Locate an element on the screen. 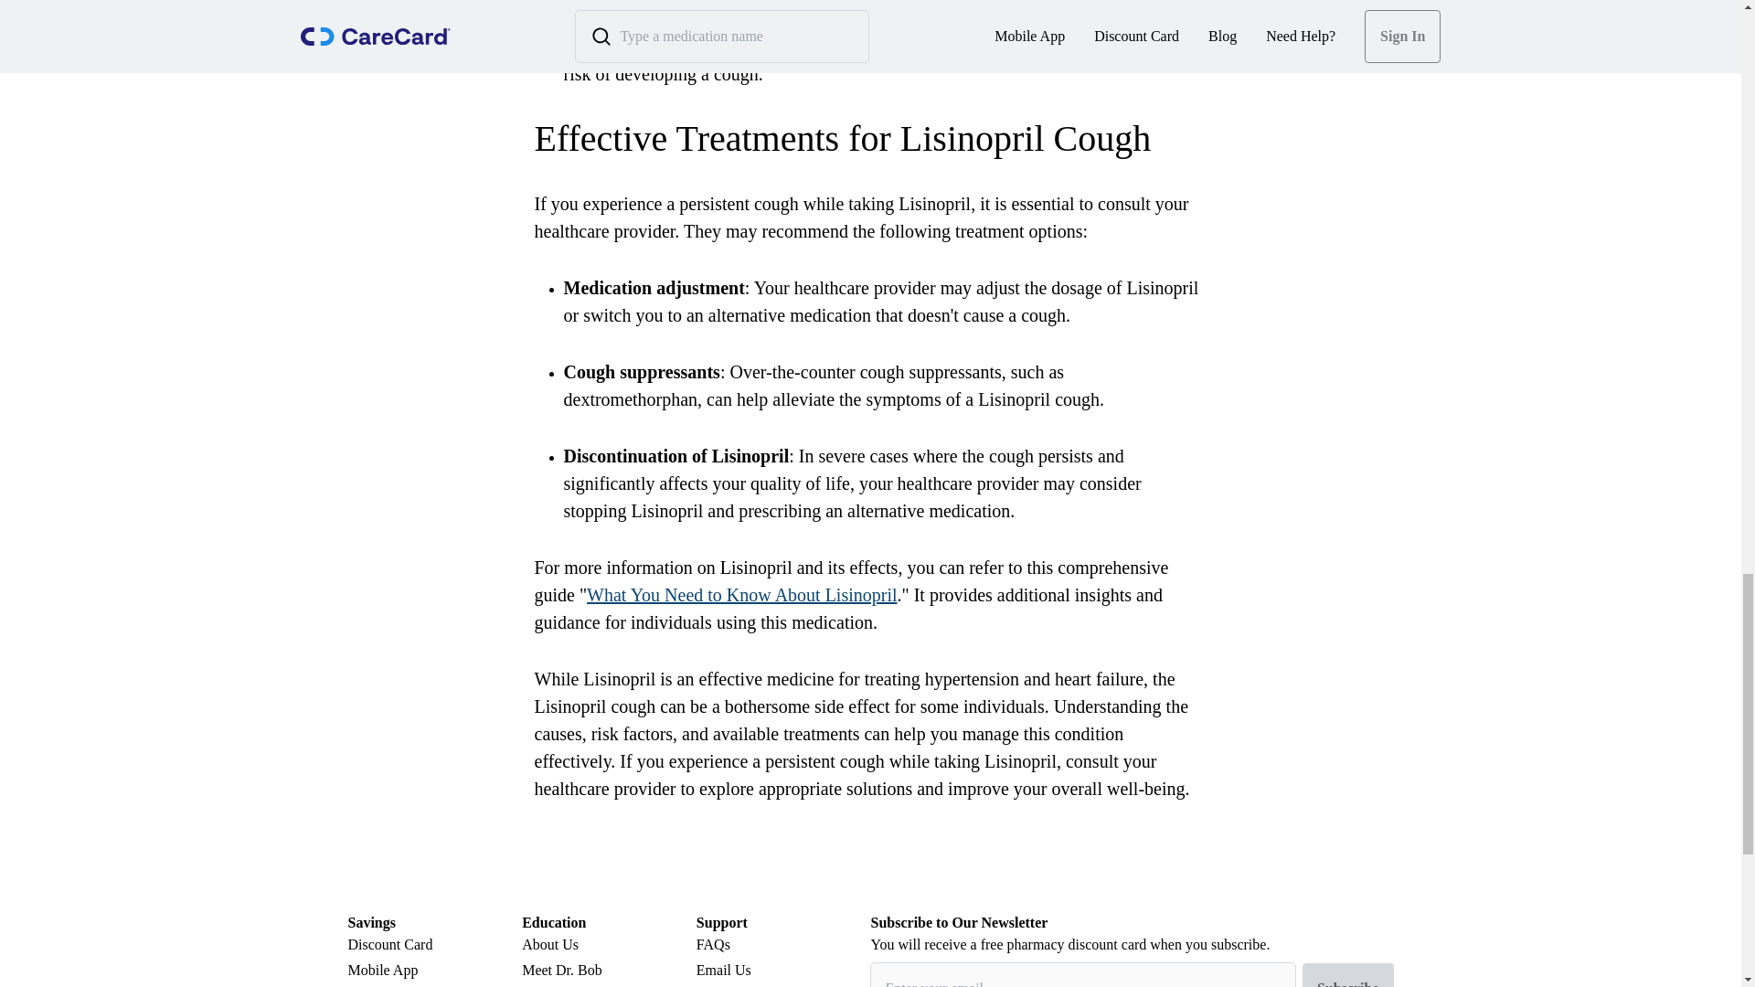 The image size is (1755, 987). About Us is located at coordinates (609, 945).